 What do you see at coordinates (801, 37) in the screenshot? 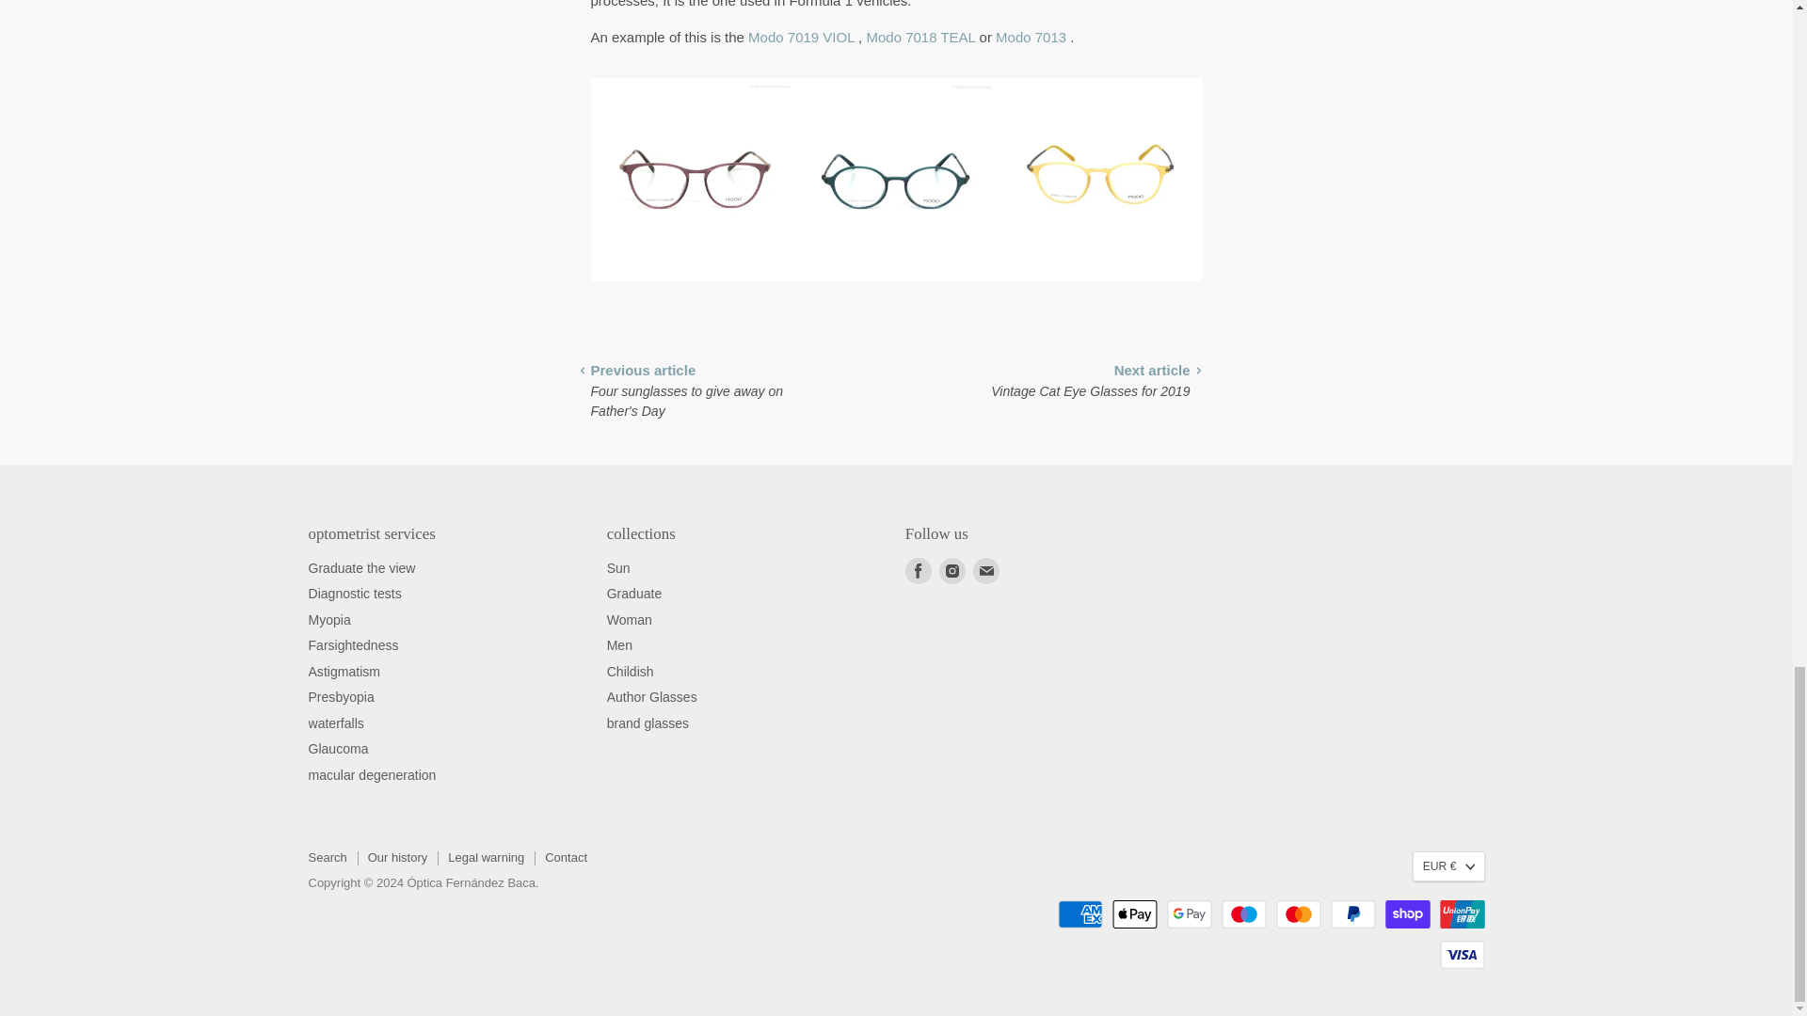
I see `ecological sunglasses viol mode fernandez optics baca author` at bounding box center [801, 37].